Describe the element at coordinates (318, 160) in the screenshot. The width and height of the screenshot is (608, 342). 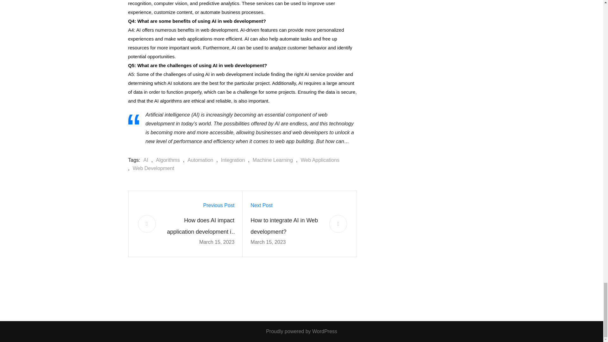
I see `Web Applications` at that location.